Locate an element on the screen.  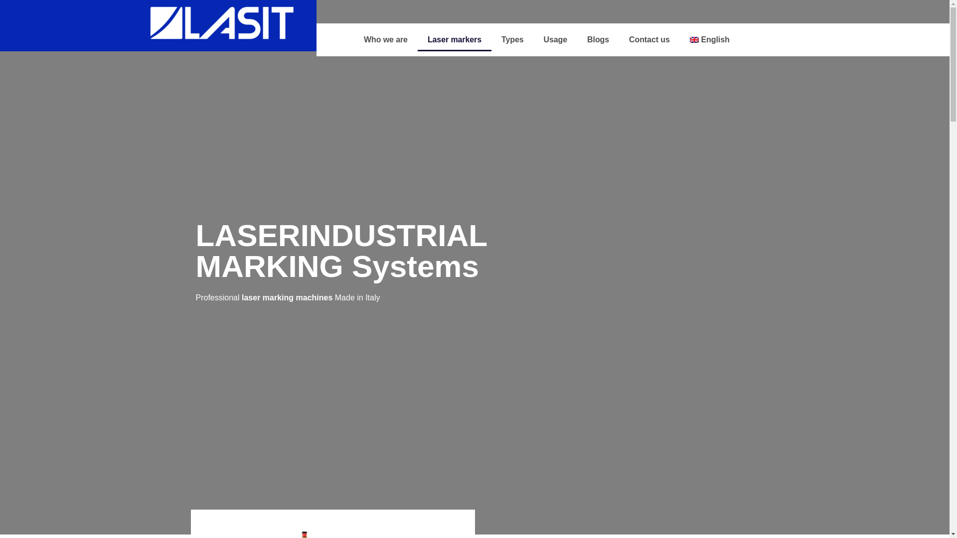
Types is located at coordinates (512, 40).